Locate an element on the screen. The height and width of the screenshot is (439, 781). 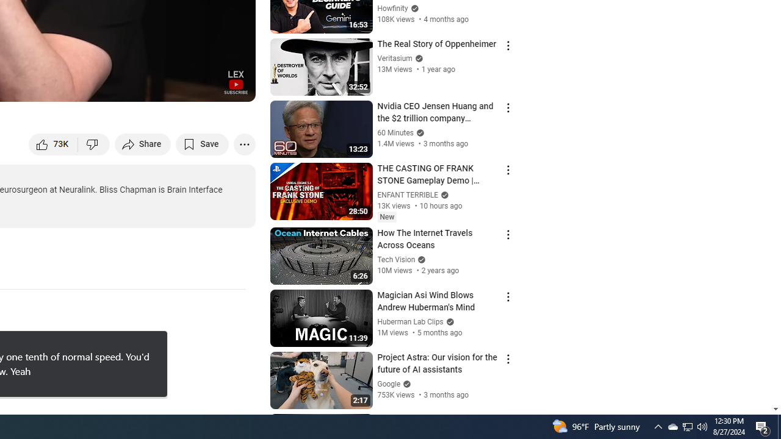
like this video along with 73,133 other people is located at coordinates (54, 144).